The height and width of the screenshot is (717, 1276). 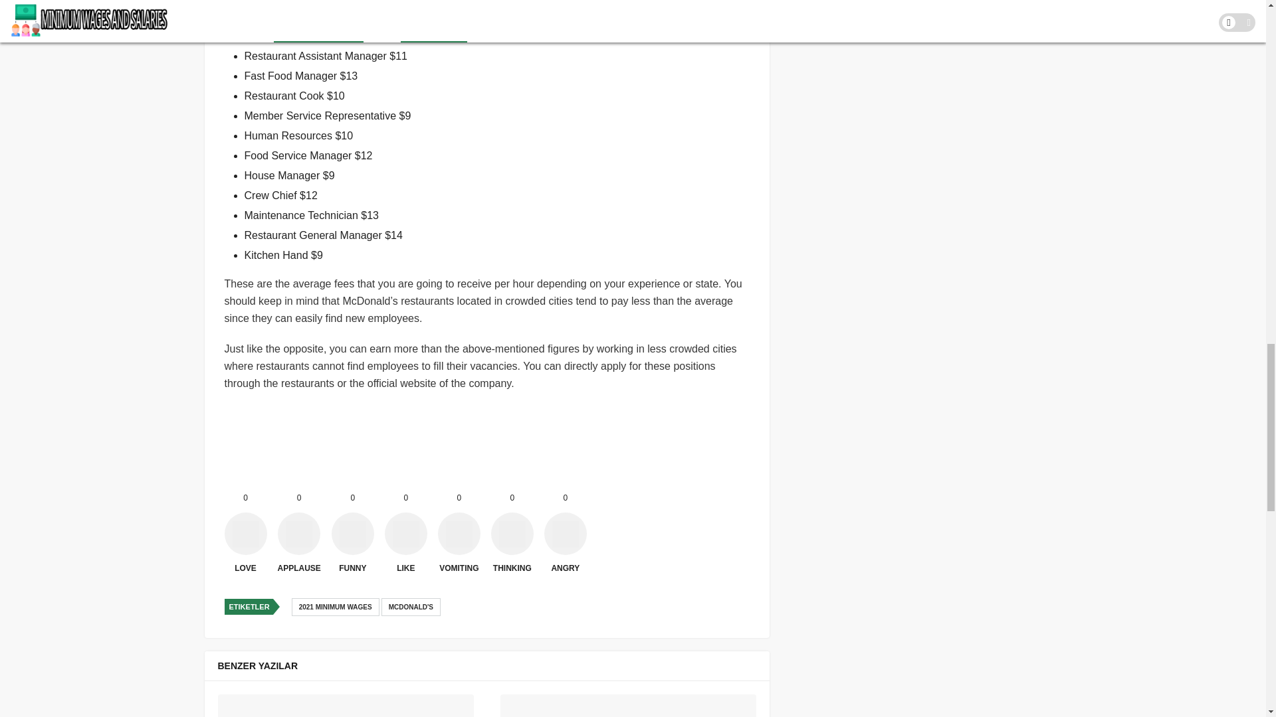 What do you see at coordinates (459, 534) in the screenshot?
I see `VOMITING` at bounding box center [459, 534].